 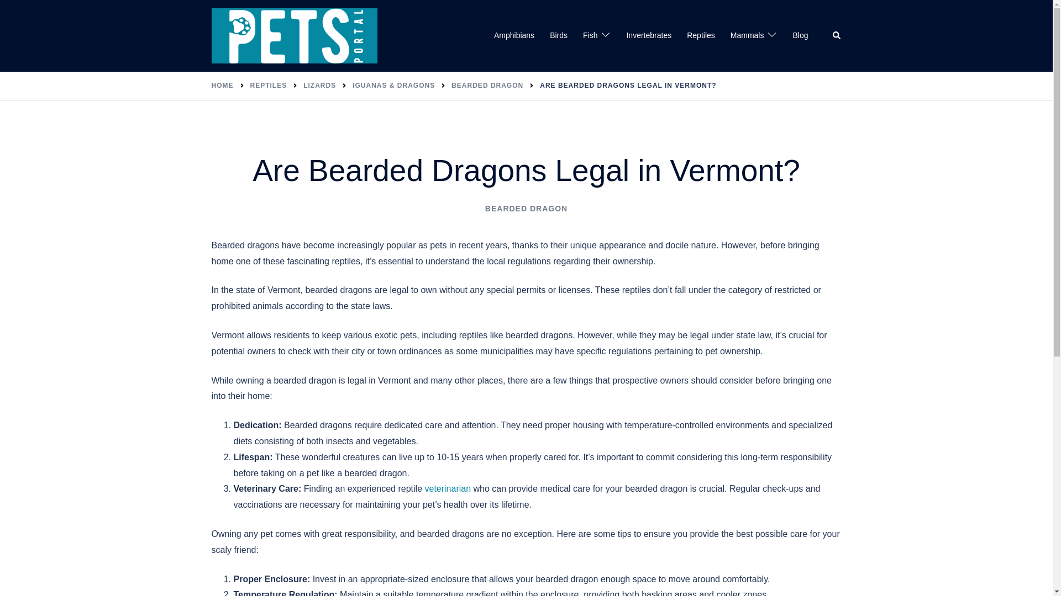 What do you see at coordinates (649, 35) in the screenshot?
I see `Invertebrates` at bounding box center [649, 35].